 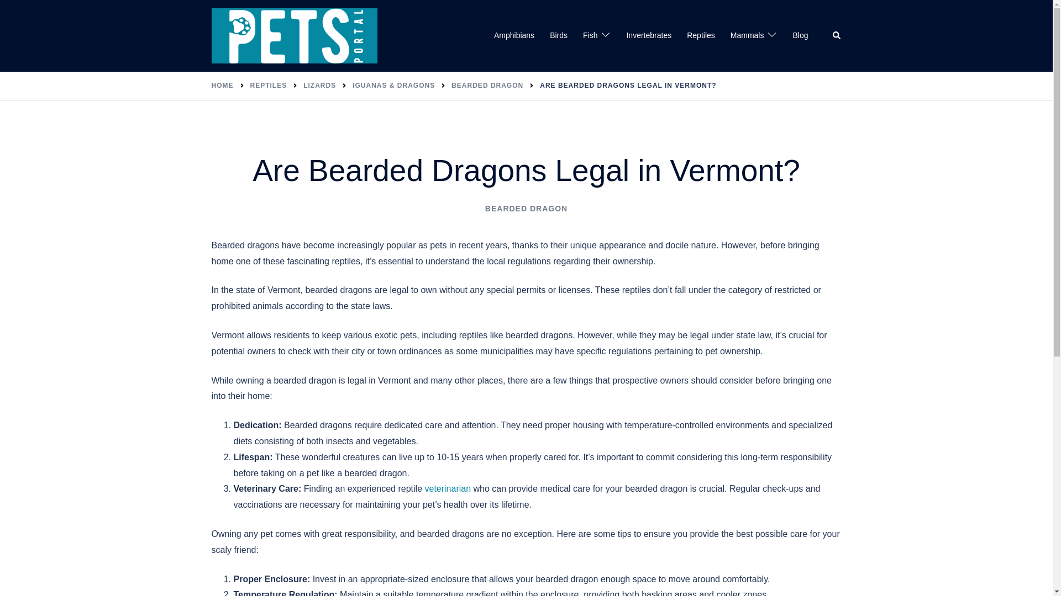 What do you see at coordinates (649, 35) in the screenshot?
I see `Invertebrates` at bounding box center [649, 35].